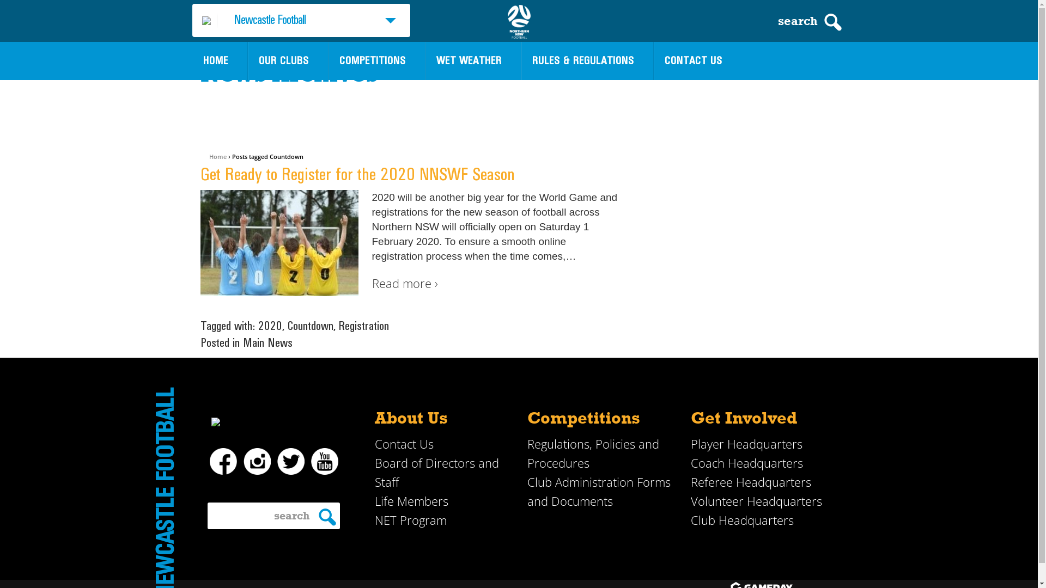  Describe the element at coordinates (694, 61) in the screenshot. I see `CONTACT US` at that location.